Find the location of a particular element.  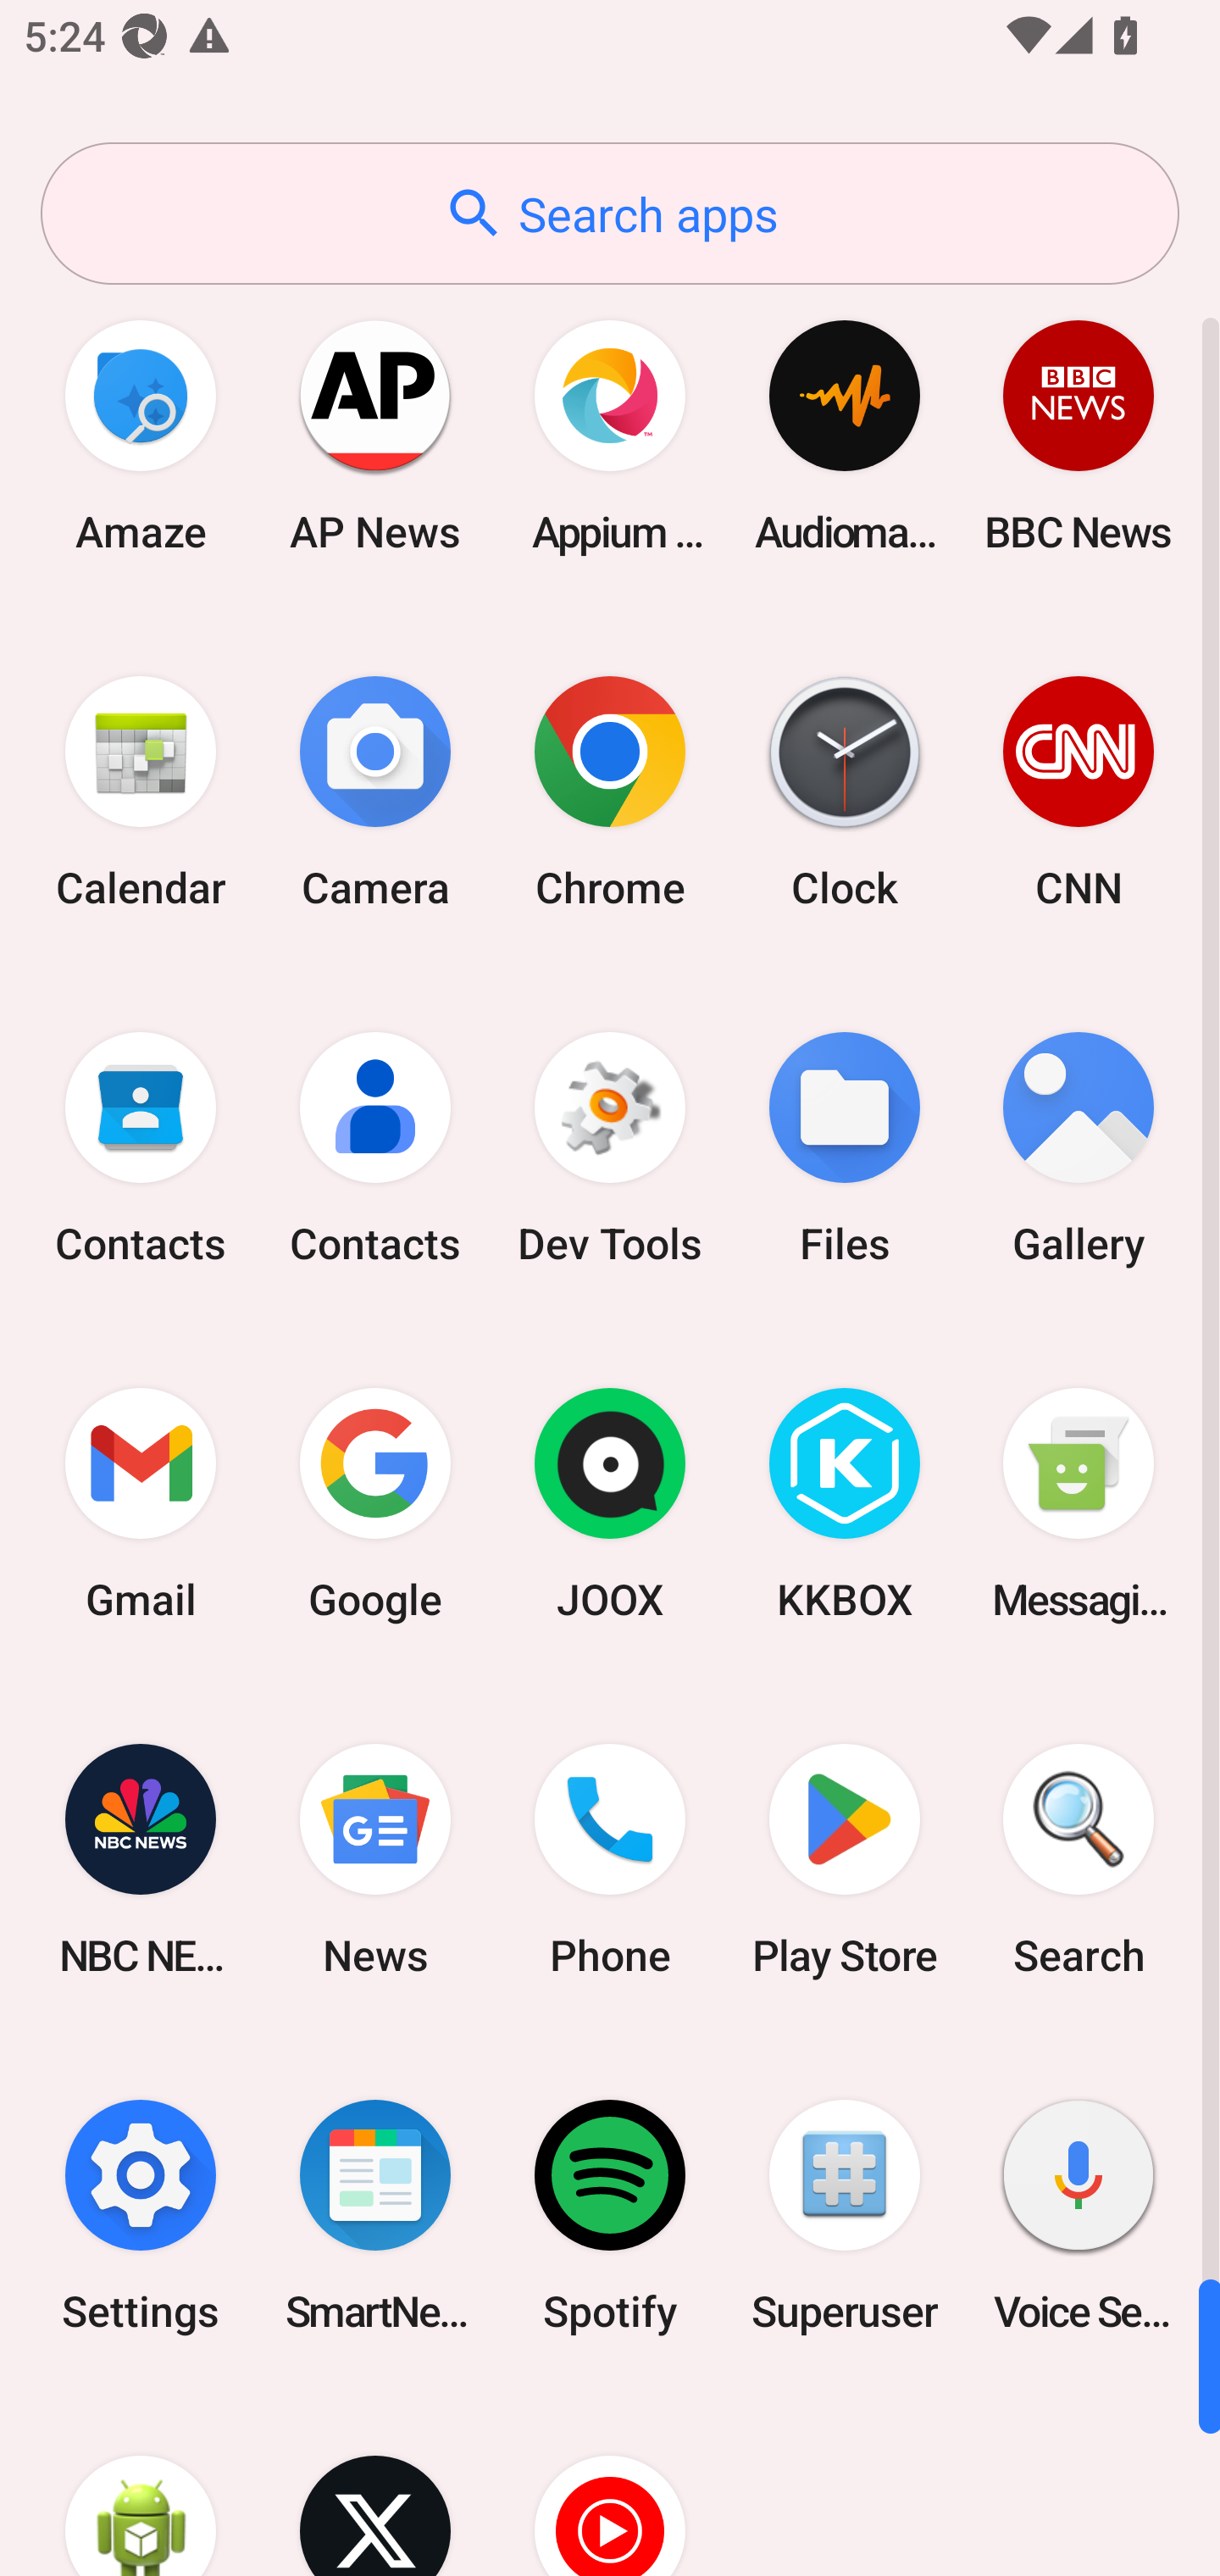

NBC NEWS is located at coordinates (141, 1859).